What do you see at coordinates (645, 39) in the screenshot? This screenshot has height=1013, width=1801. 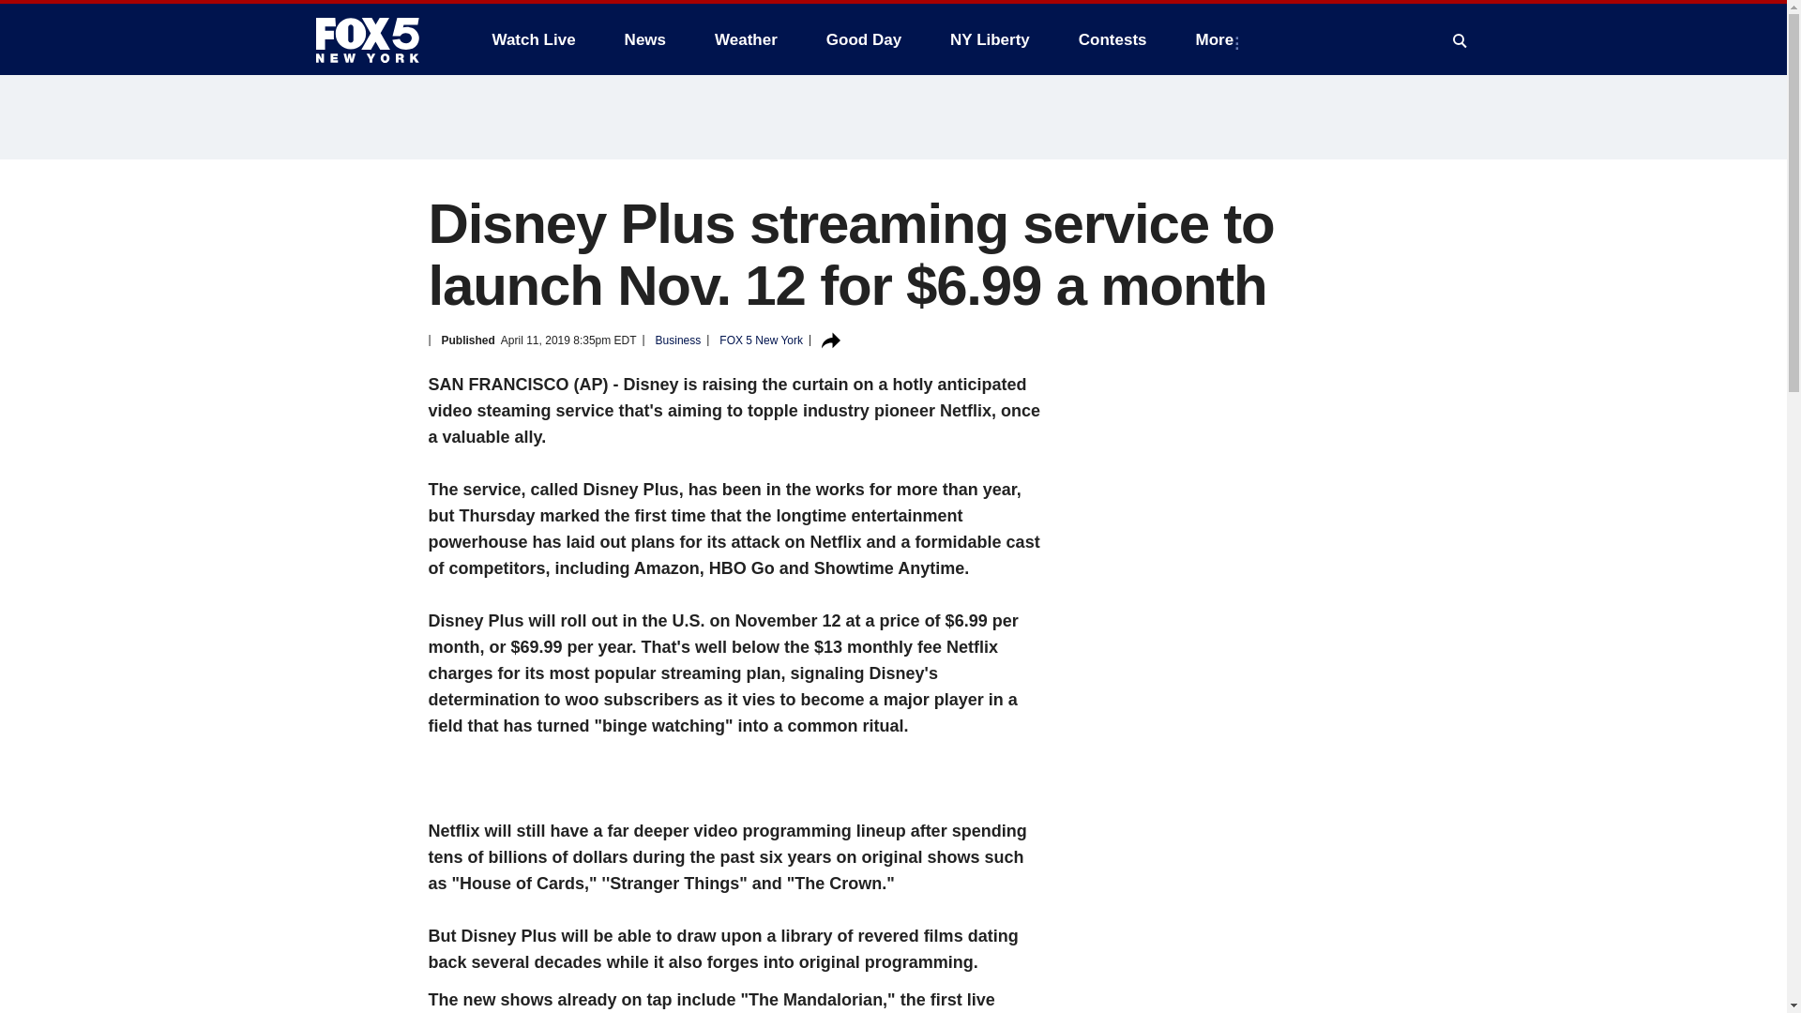 I see `News` at bounding box center [645, 39].